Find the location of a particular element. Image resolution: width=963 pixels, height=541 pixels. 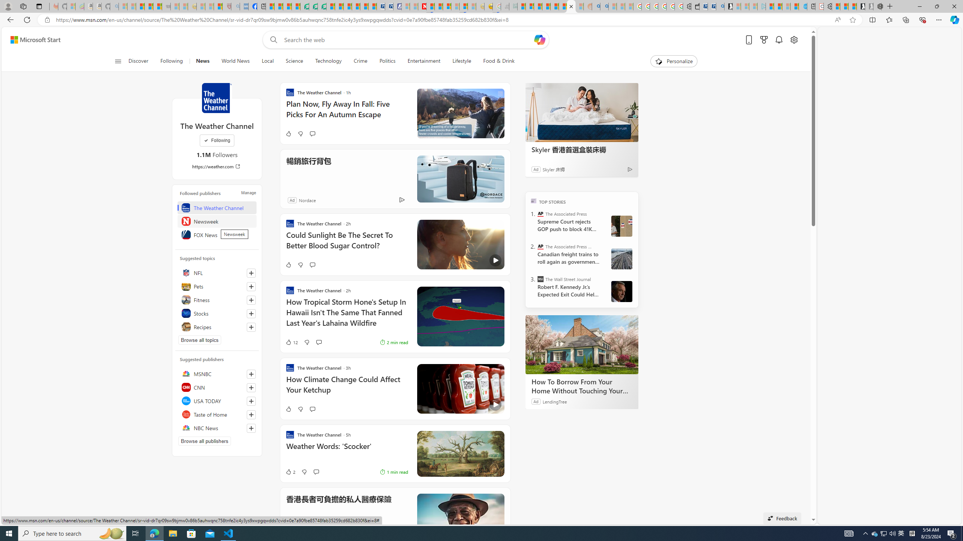

The Associated Press is located at coordinates (540, 214).